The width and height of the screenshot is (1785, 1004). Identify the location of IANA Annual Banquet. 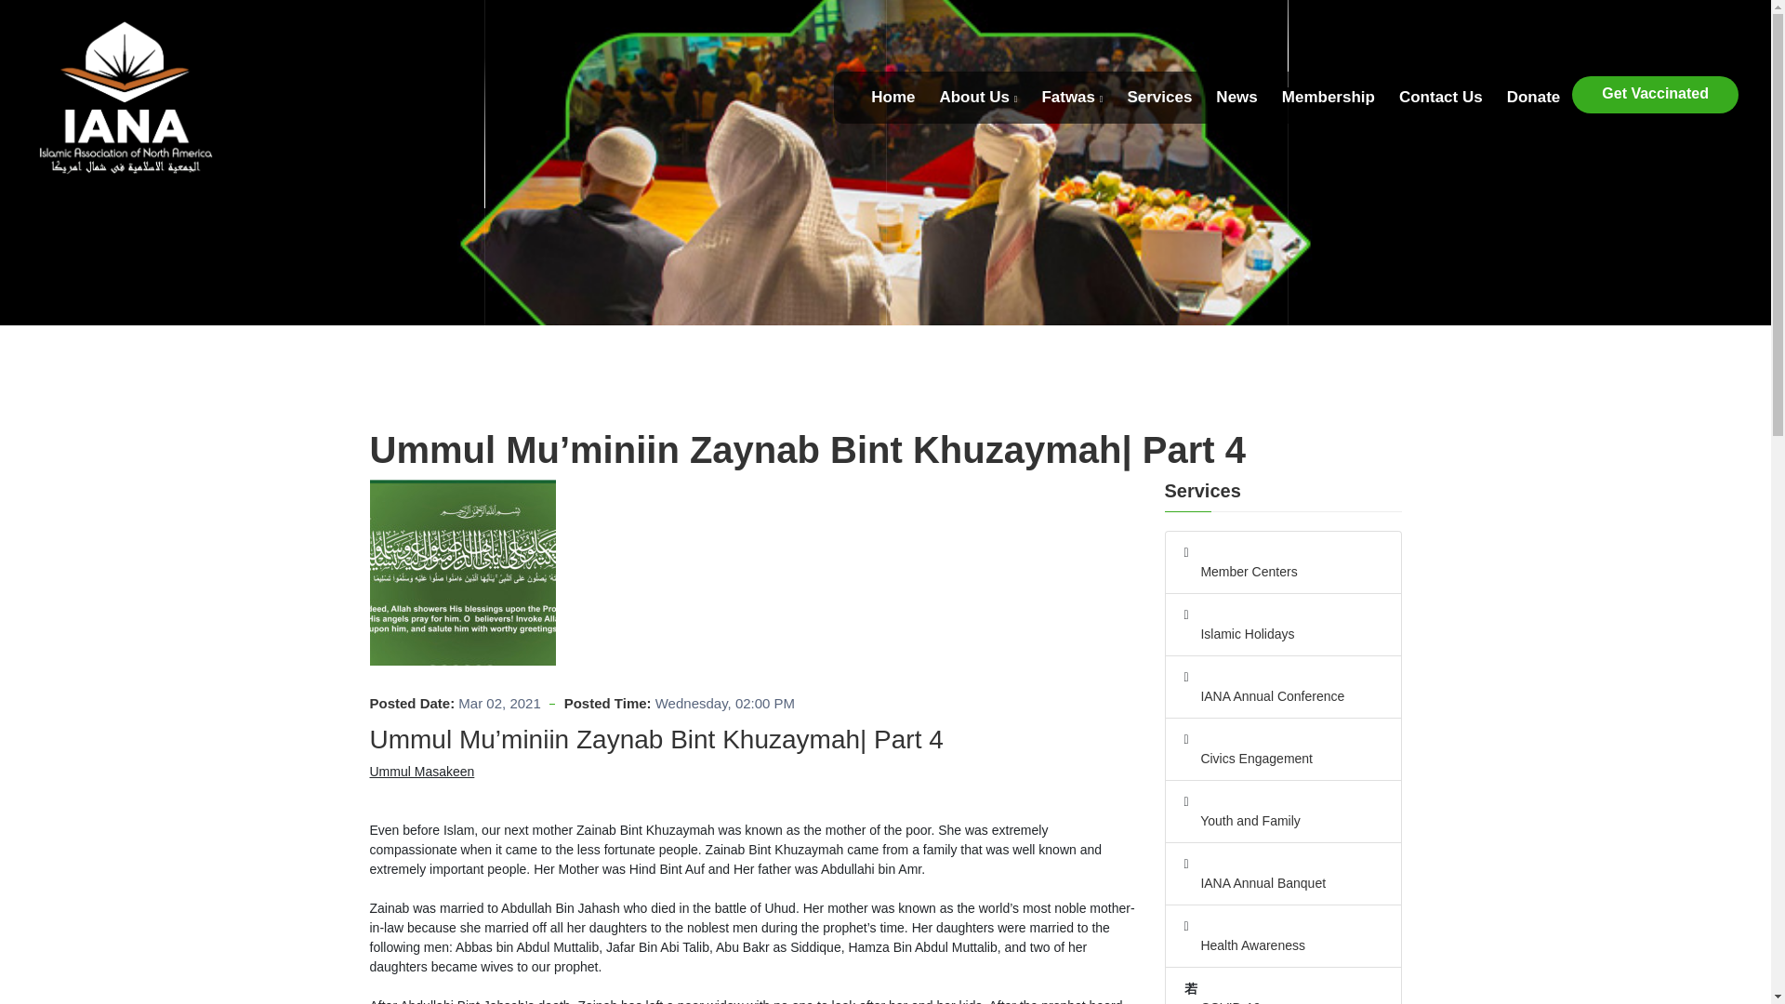
(1283, 883).